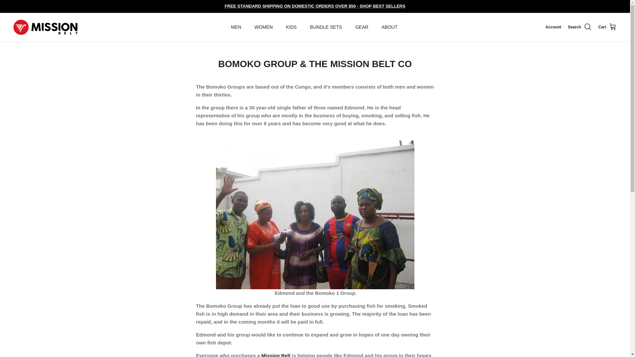 This screenshot has width=635, height=357. I want to click on MEN, so click(235, 27).